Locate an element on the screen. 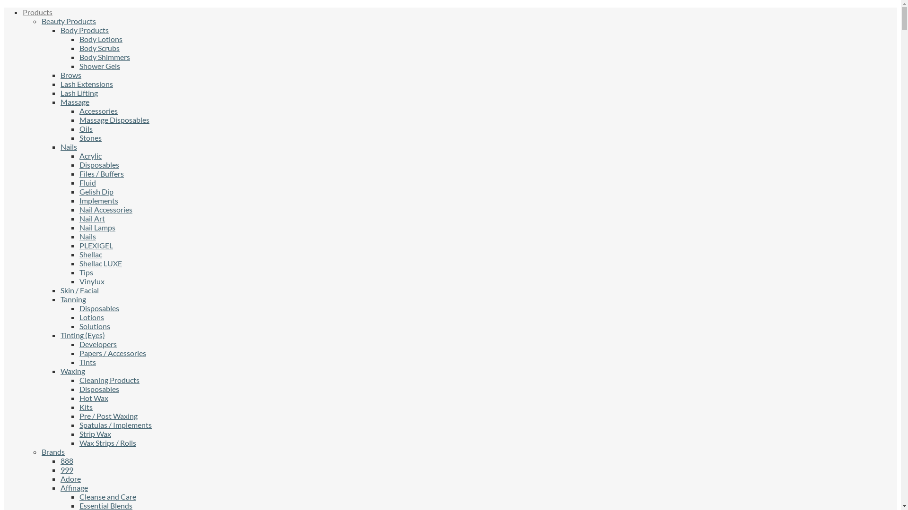 This screenshot has height=510, width=908. Body Lotions is located at coordinates (101, 39).